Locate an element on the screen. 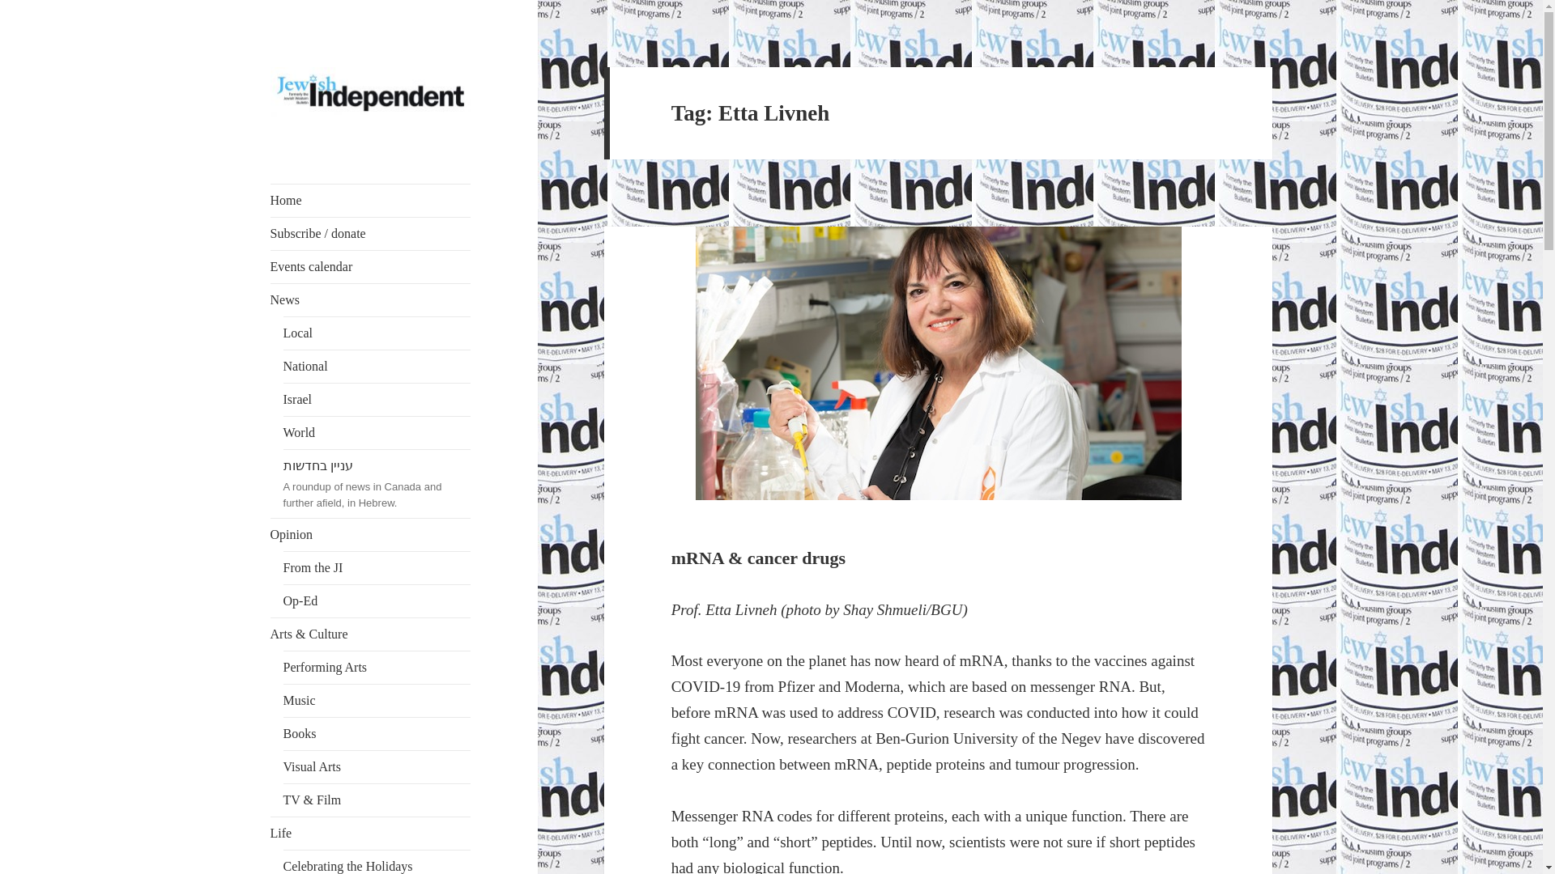  News is located at coordinates (371, 299).